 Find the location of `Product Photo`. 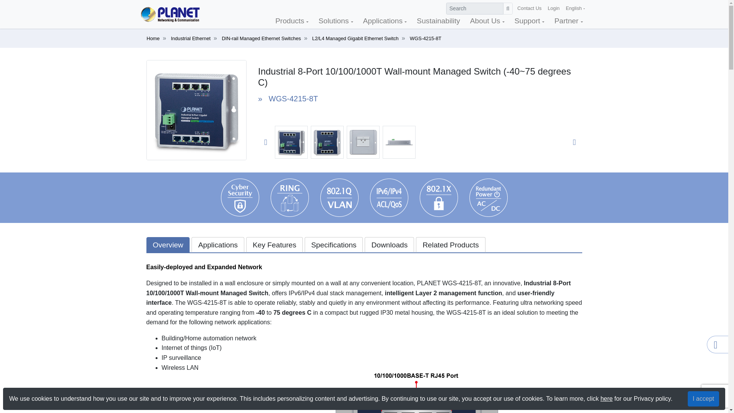

Product Photo is located at coordinates (196, 109).